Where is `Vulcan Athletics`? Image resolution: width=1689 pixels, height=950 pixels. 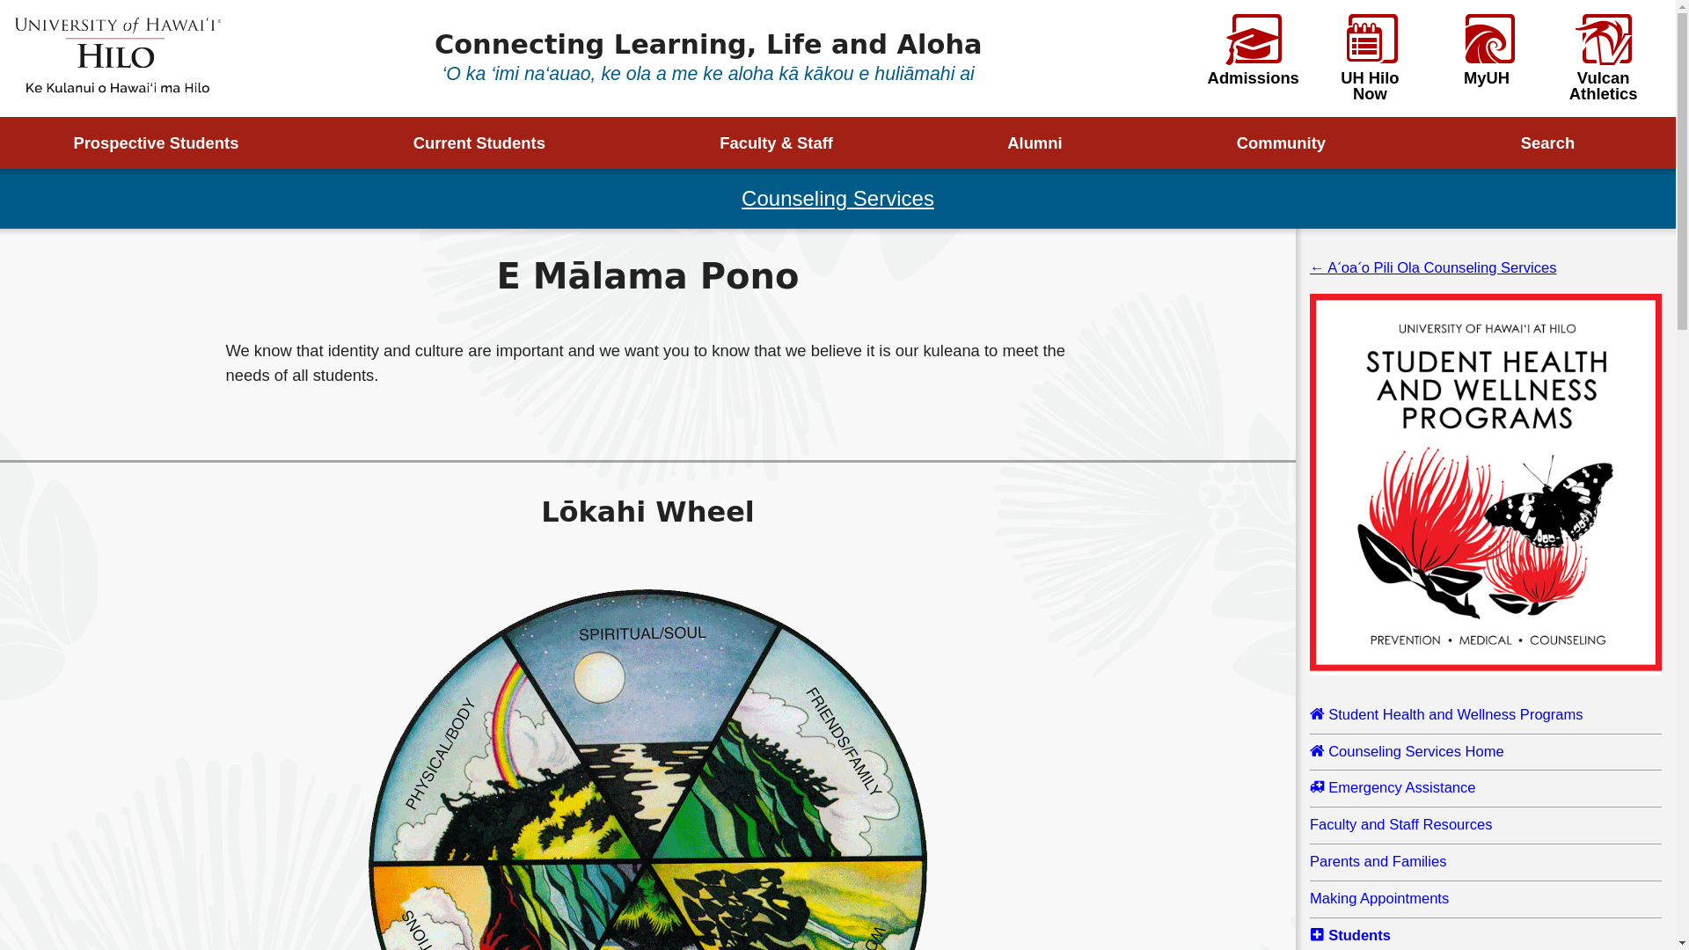
Vulcan Athletics is located at coordinates (1603, 58).